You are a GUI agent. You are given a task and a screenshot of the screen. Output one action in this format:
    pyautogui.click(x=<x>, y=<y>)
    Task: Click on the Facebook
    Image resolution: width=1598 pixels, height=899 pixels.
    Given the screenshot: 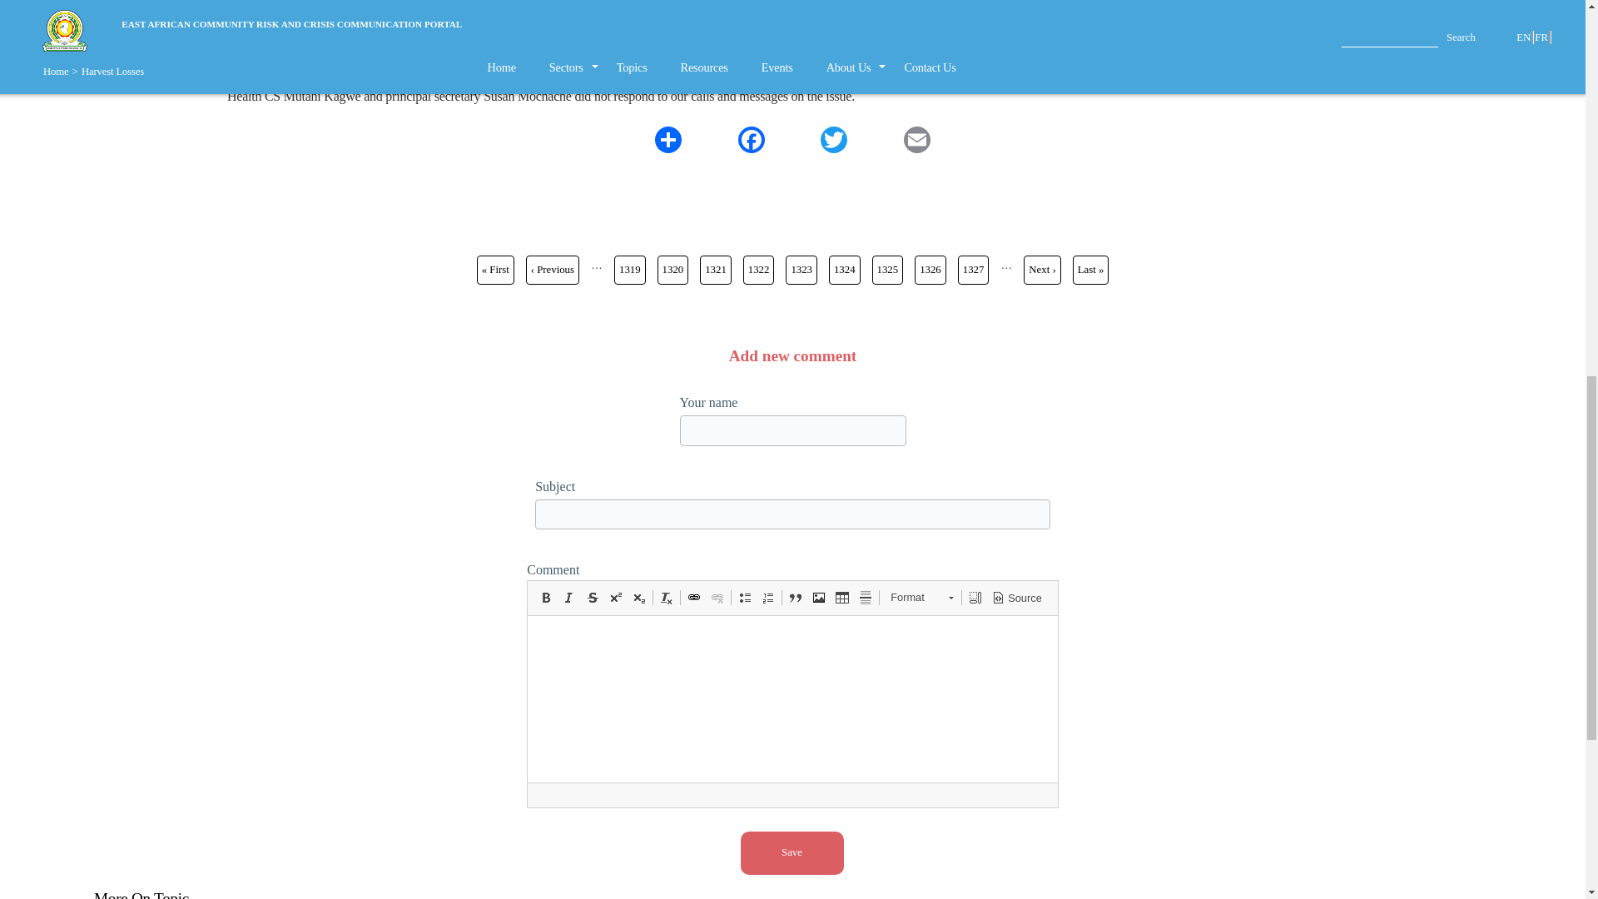 What is the action you would take?
    pyautogui.click(x=751, y=139)
    